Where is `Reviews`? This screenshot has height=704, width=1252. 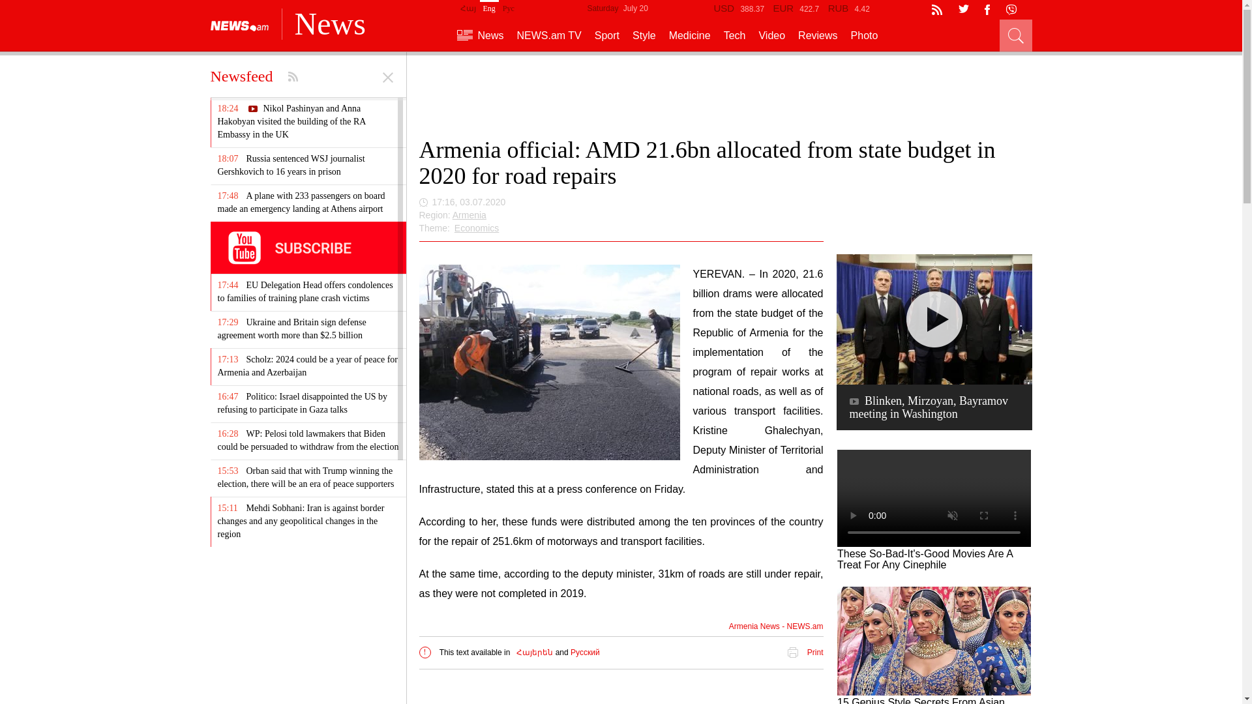
Reviews is located at coordinates (818, 35).